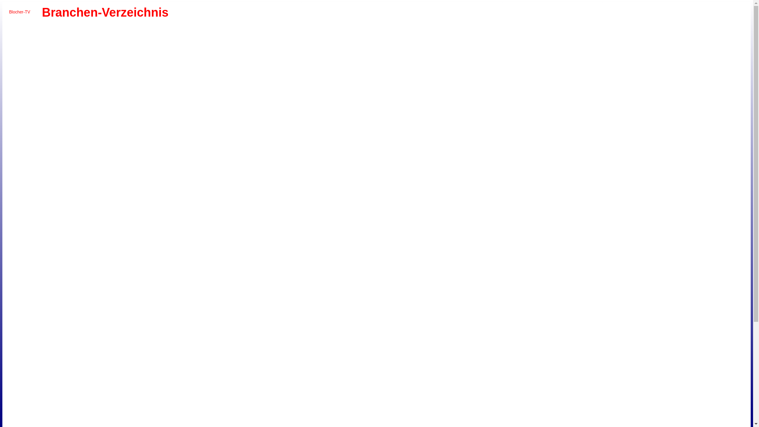 The image size is (759, 427). I want to click on Piazzetta  Thun Restaurant , so click(46, 414).